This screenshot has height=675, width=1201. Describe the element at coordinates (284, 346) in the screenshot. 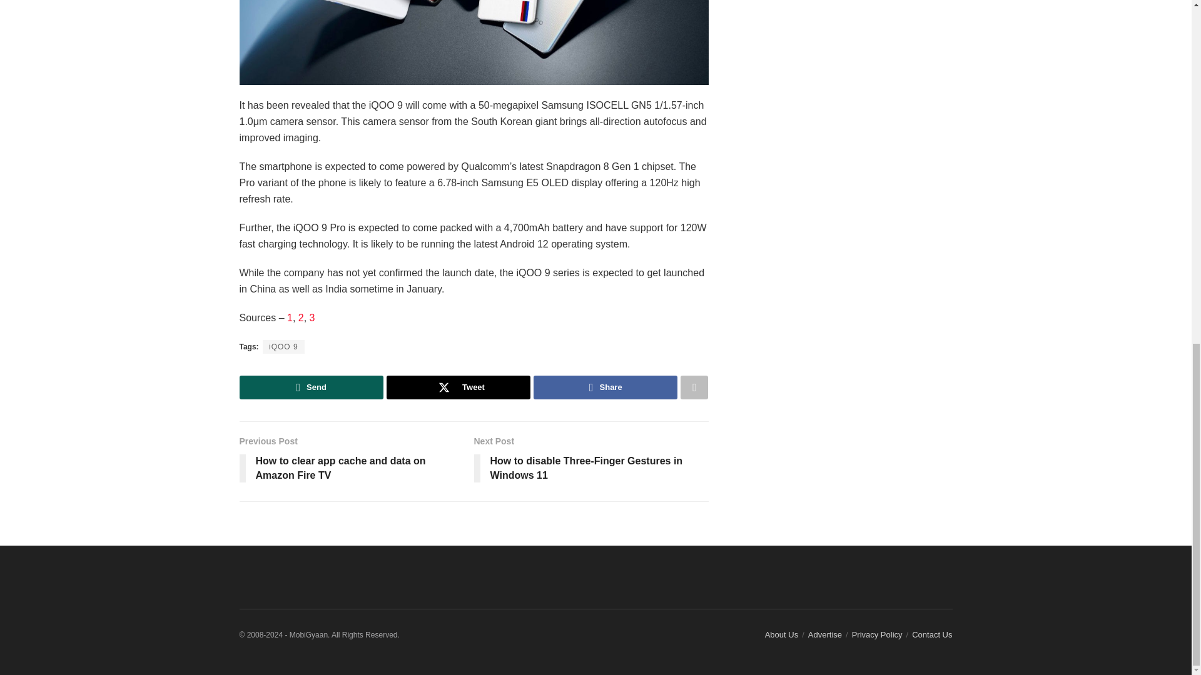

I see `iQOO 9` at that location.